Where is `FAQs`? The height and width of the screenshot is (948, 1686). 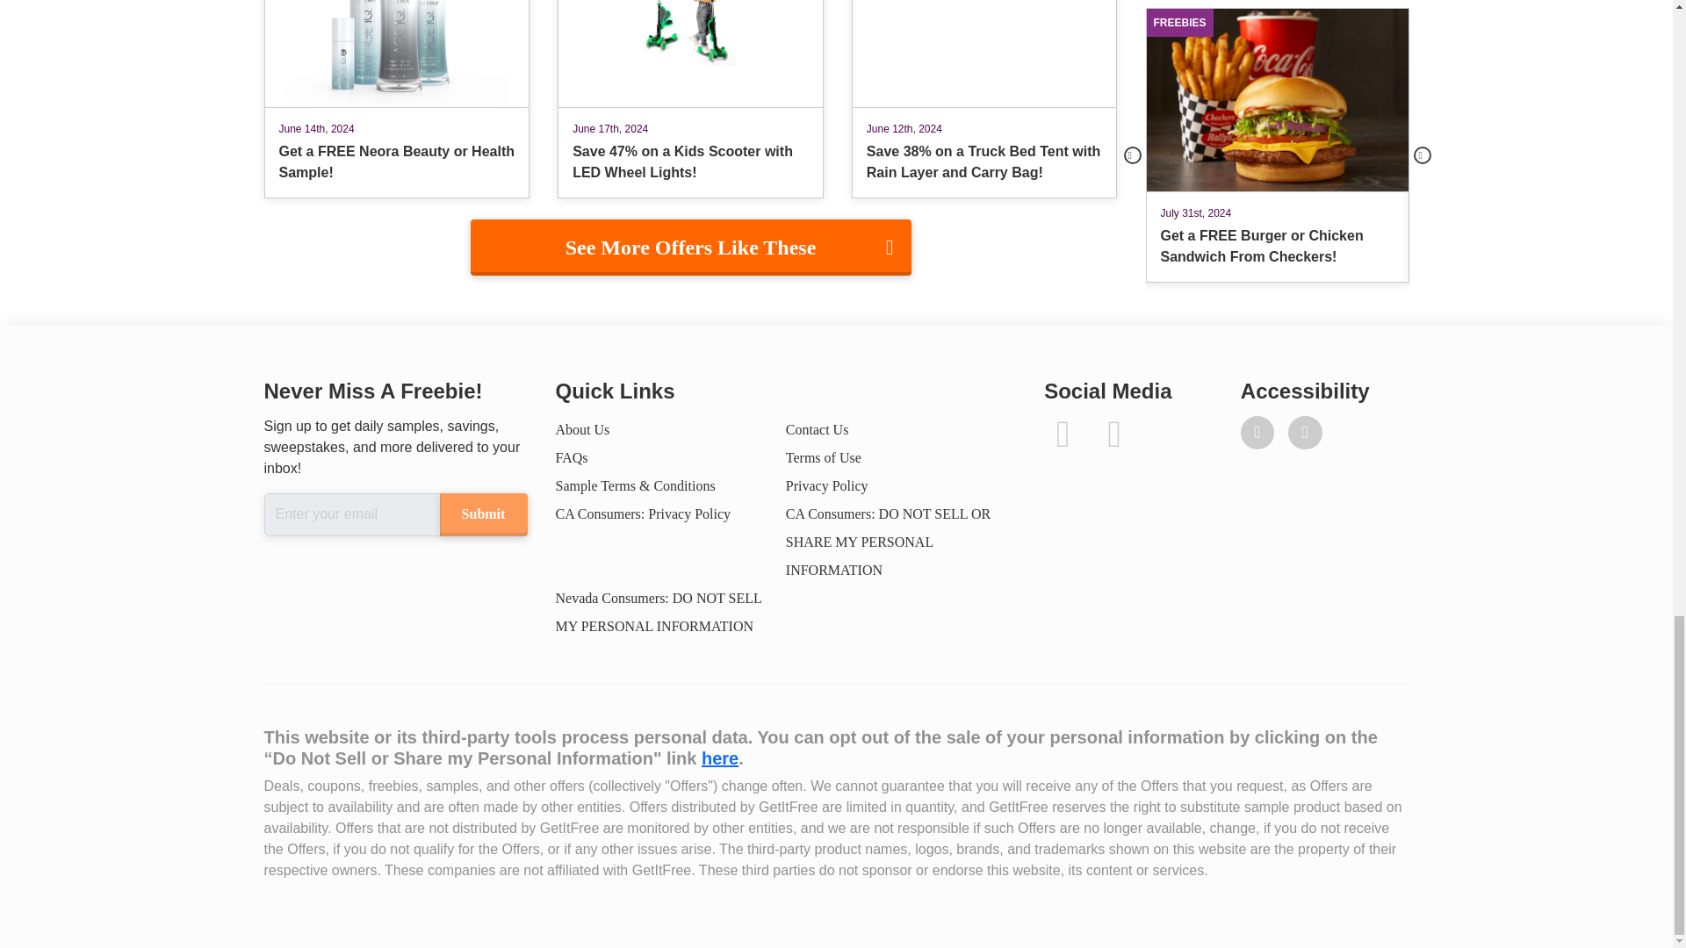
FAQs is located at coordinates (571, 458).